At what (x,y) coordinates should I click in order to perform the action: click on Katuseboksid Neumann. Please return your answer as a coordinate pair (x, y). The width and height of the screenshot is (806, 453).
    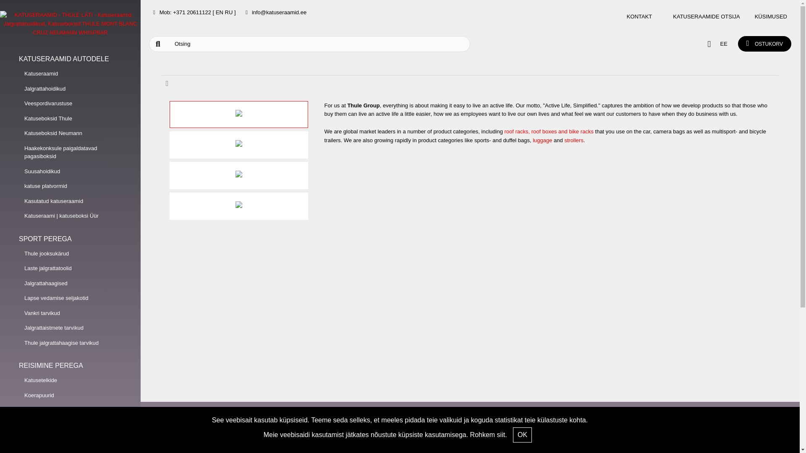
    Looking at the image, I should click on (71, 133).